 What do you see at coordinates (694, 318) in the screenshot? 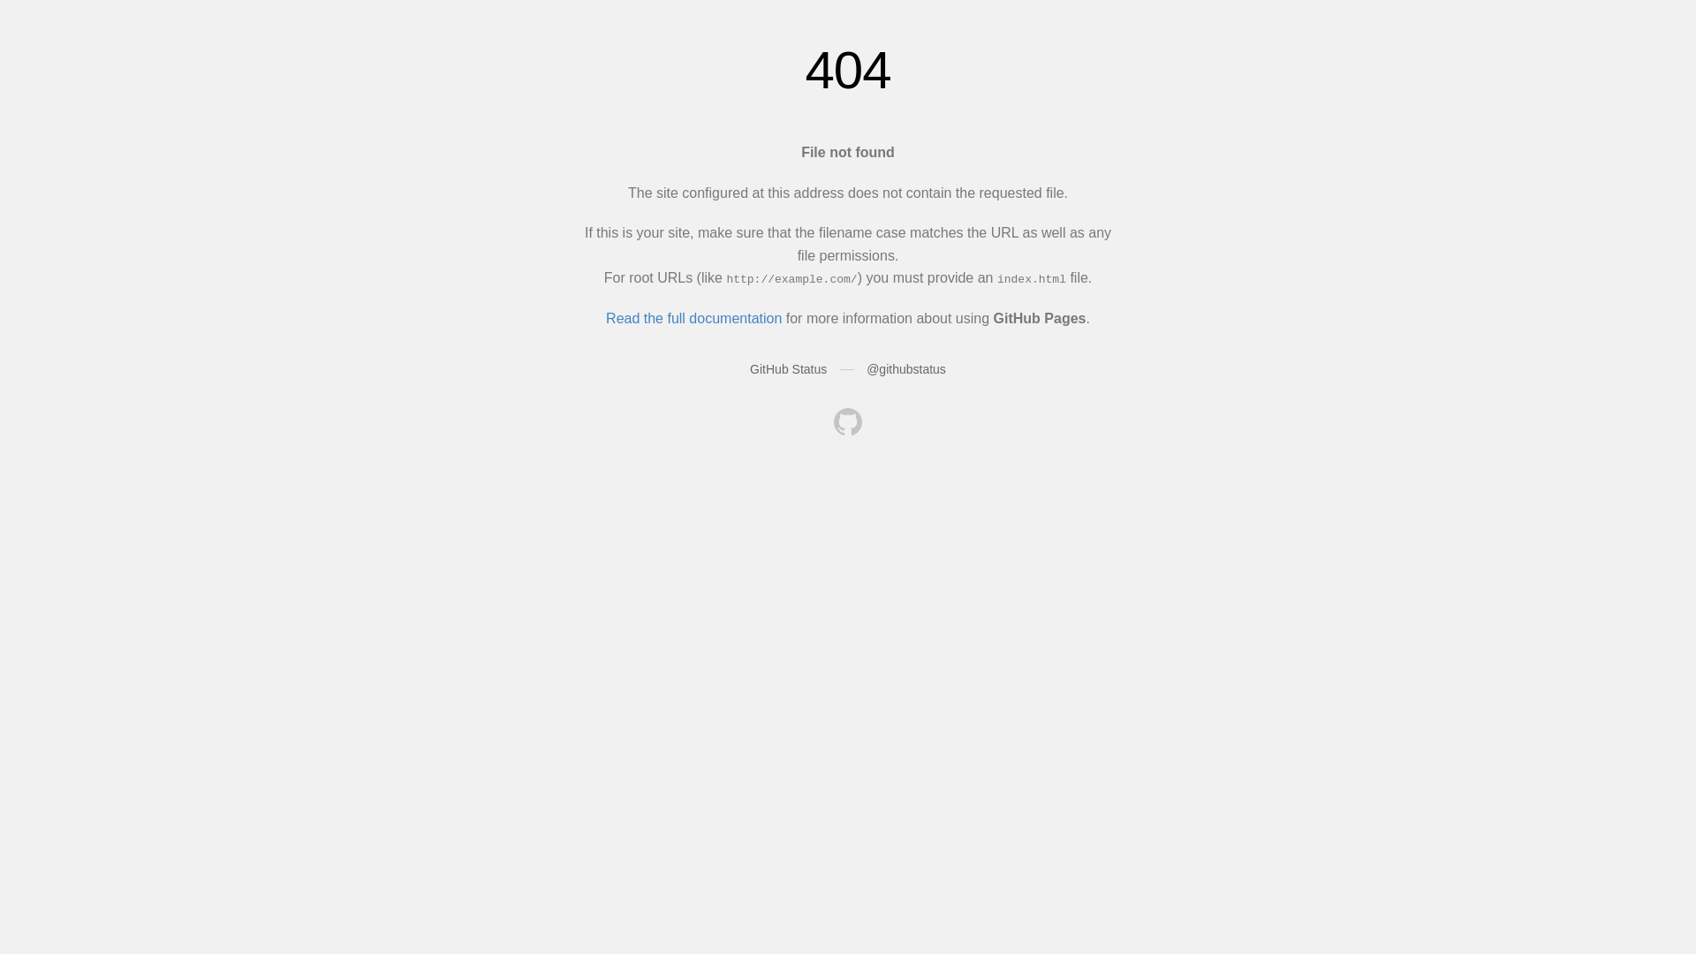
I see `Read the full documentation` at bounding box center [694, 318].